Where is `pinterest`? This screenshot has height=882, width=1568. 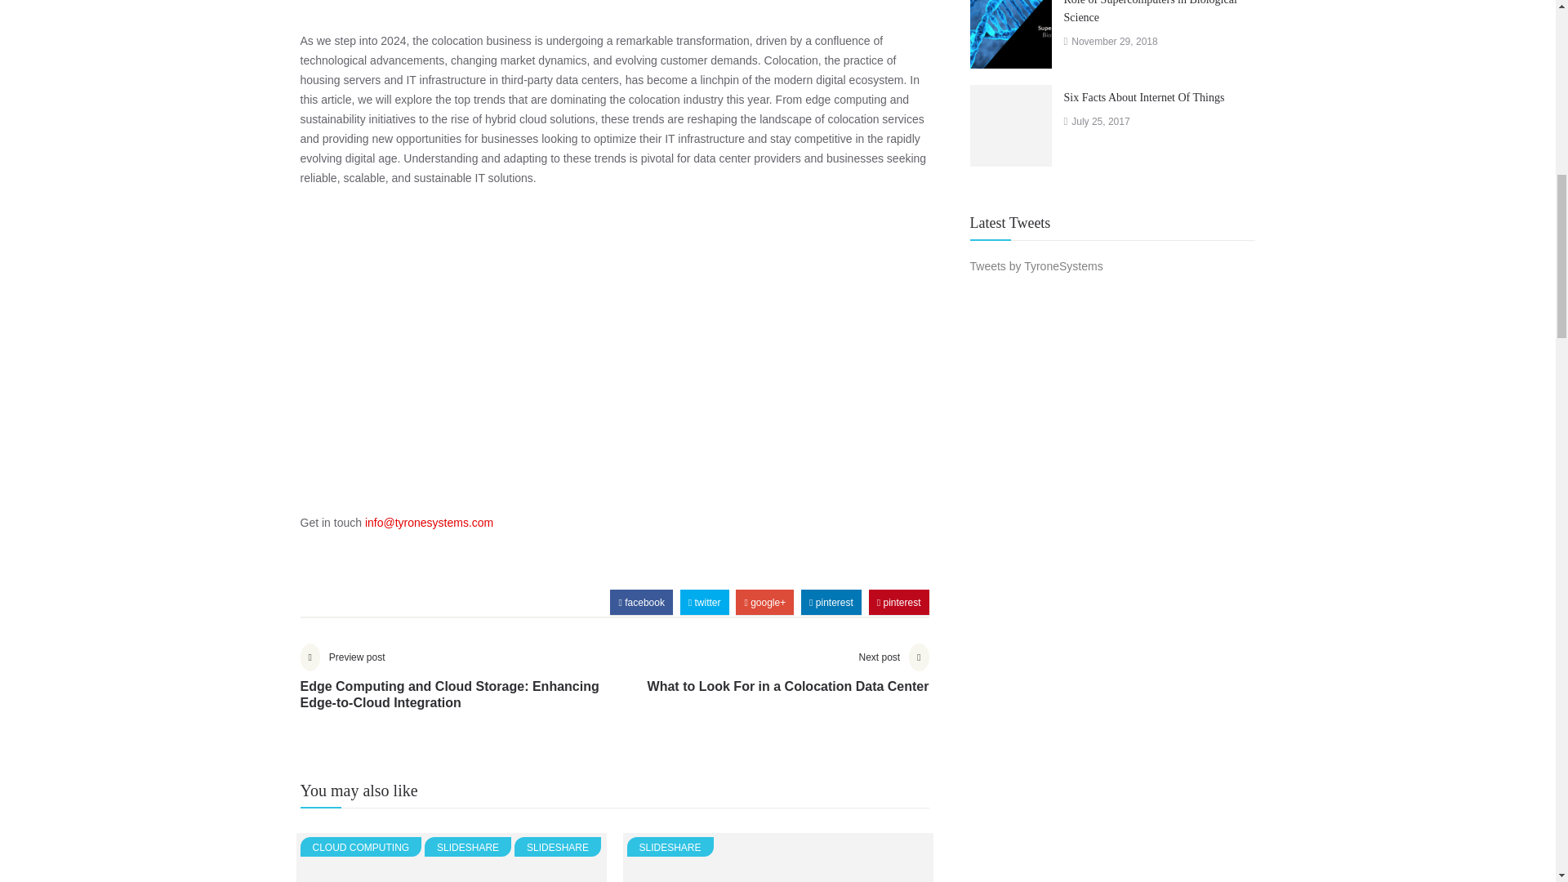 pinterest is located at coordinates (898, 603).